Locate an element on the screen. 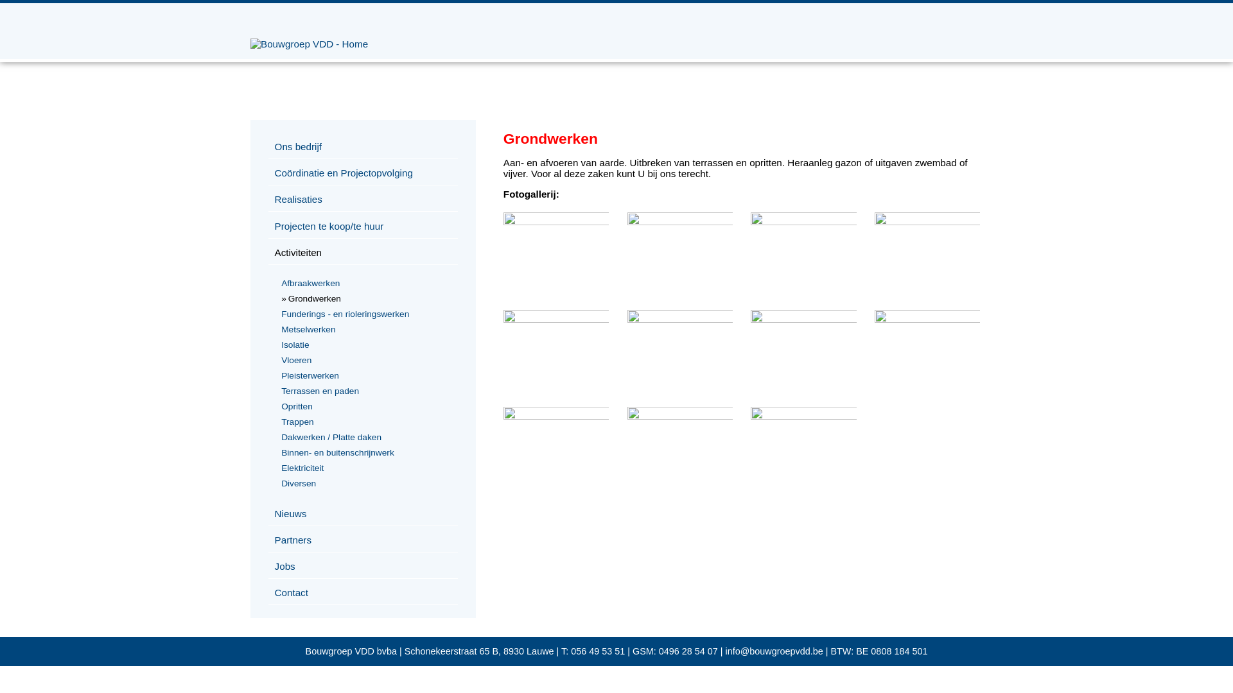 This screenshot has width=1233, height=693. Terrassen en paden is located at coordinates (366, 391).